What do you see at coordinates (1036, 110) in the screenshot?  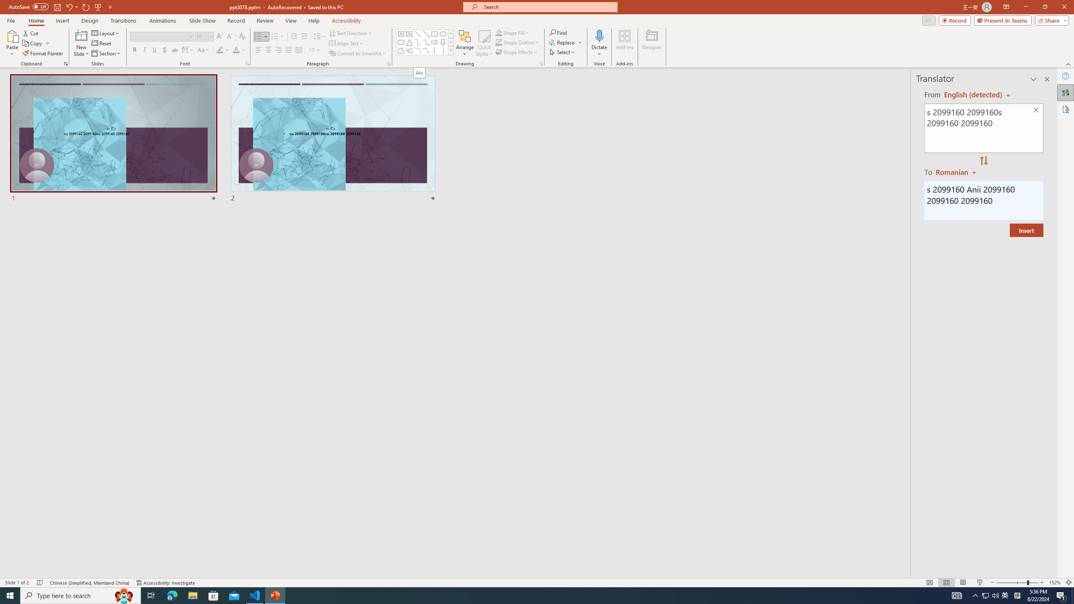 I see `Clear text` at bounding box center [1036, 110].